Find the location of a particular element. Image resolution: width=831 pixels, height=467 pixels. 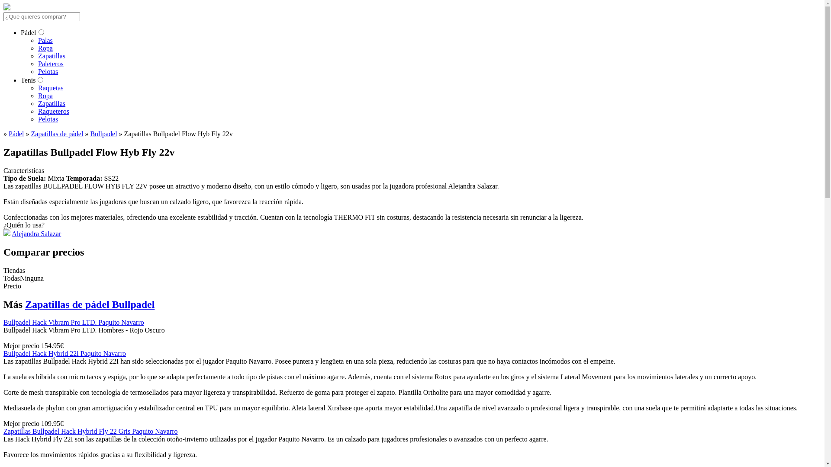

Zapatillas Bullpadel Hack Hybrid Fly 22 Gris Paquito Navarro is located at coordinates (91, 432).